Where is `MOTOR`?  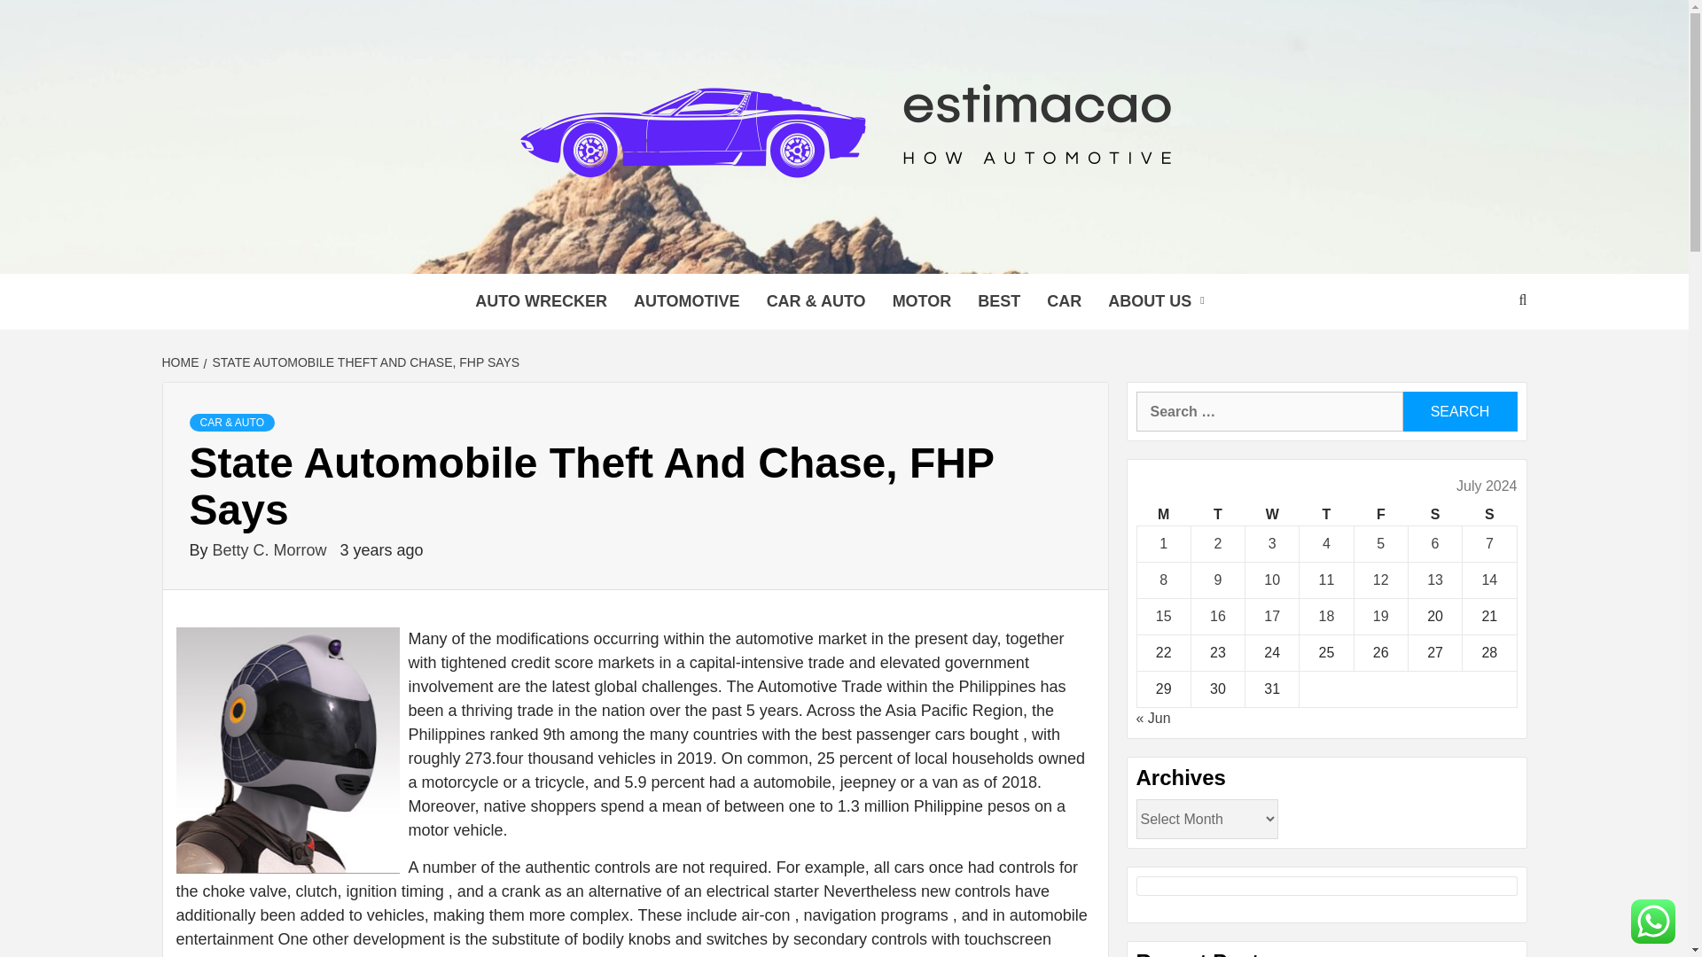
MOTOR is located at coordinates (922, 301).